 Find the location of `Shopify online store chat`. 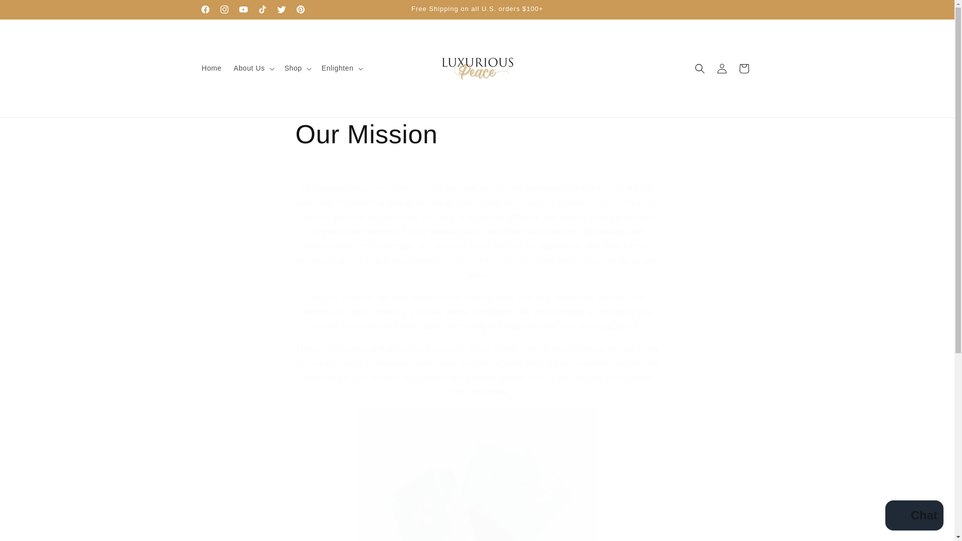

Shopify online store chat is located at coordinates (914, 516).